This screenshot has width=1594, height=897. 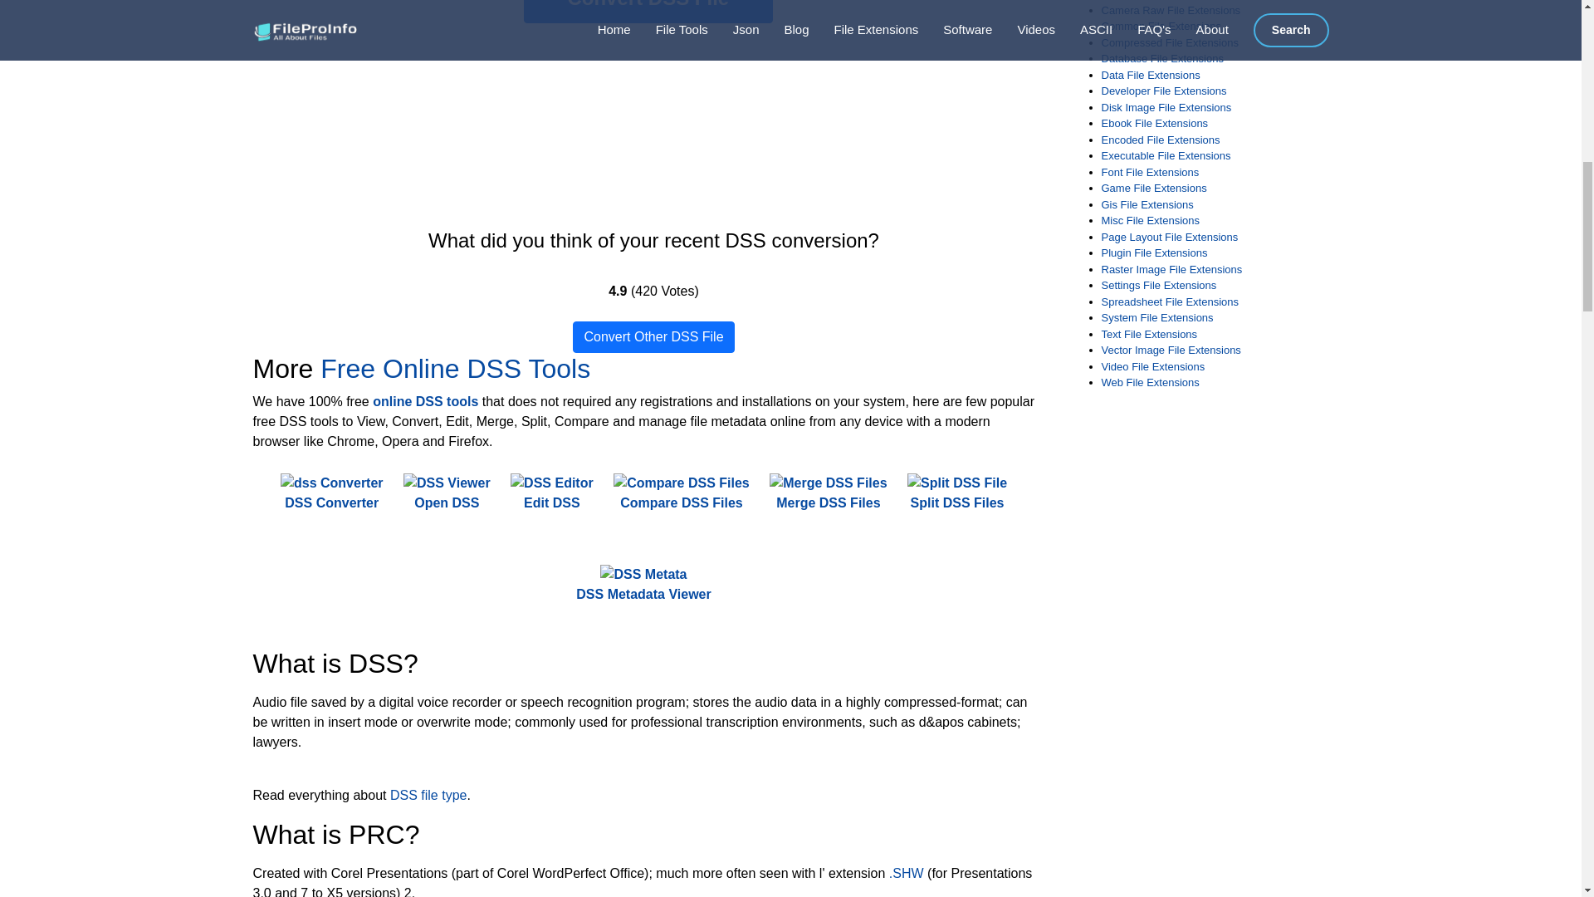 I want to click on DSS Converter, so click(x=332, y=493).